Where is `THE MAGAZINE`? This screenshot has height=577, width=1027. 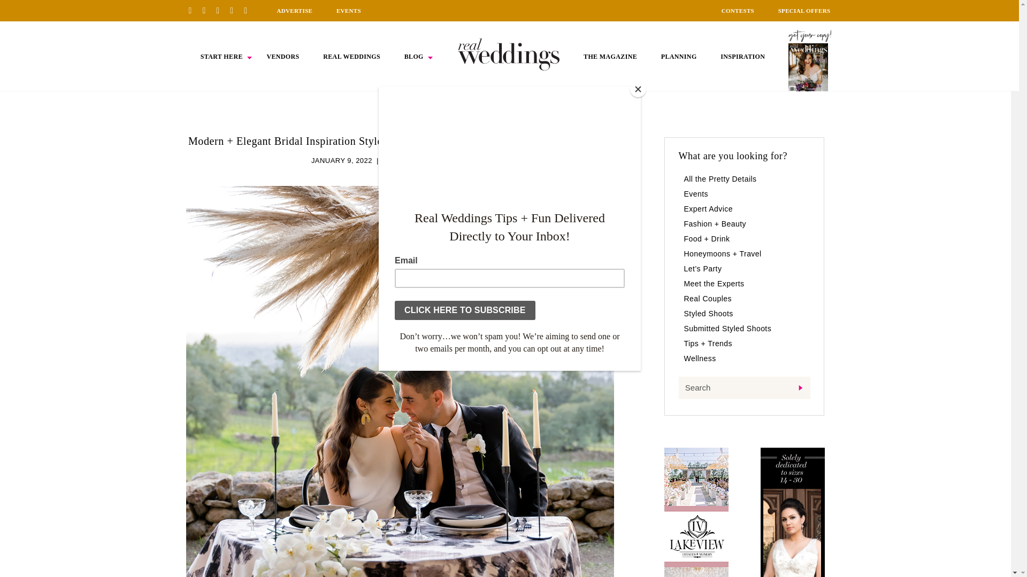 THE MAGAZINE is located at coordinates (610, 57).